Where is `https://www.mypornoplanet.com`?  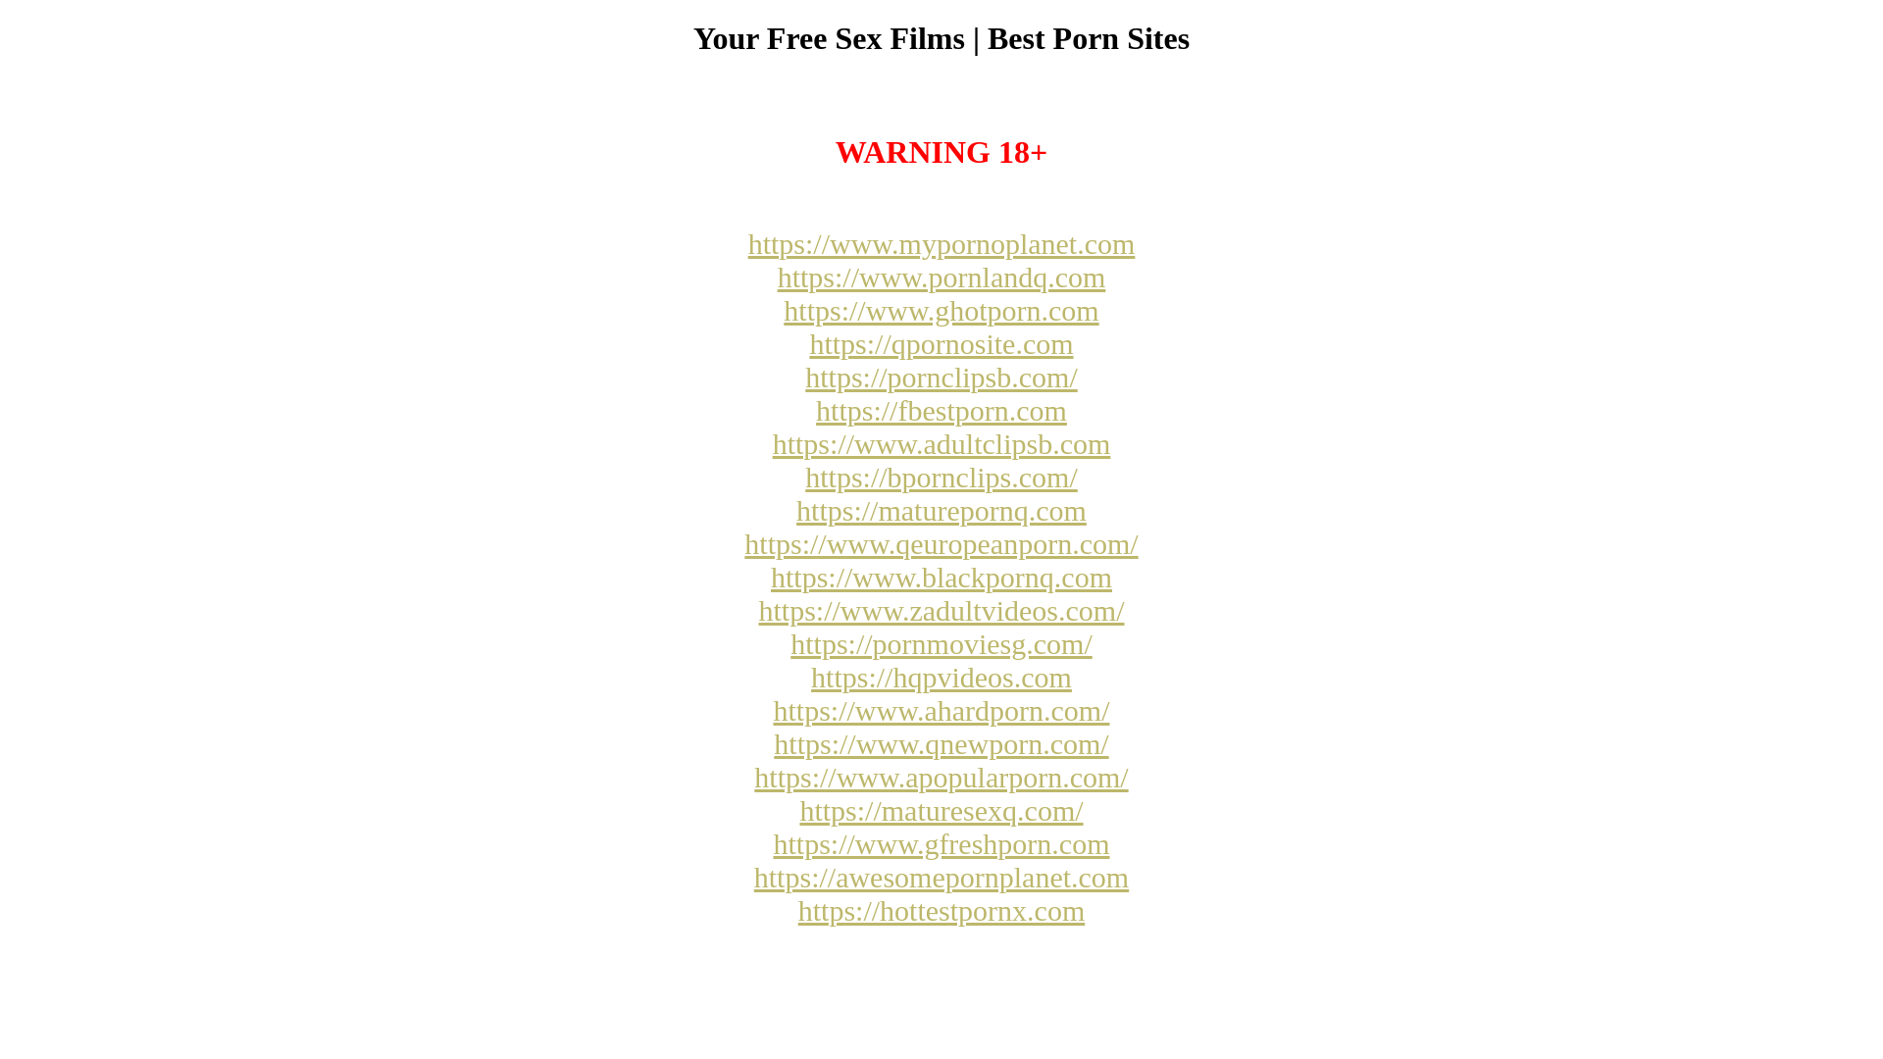
https://www.mypornoplanet.com is located at coordinates (941, 243).